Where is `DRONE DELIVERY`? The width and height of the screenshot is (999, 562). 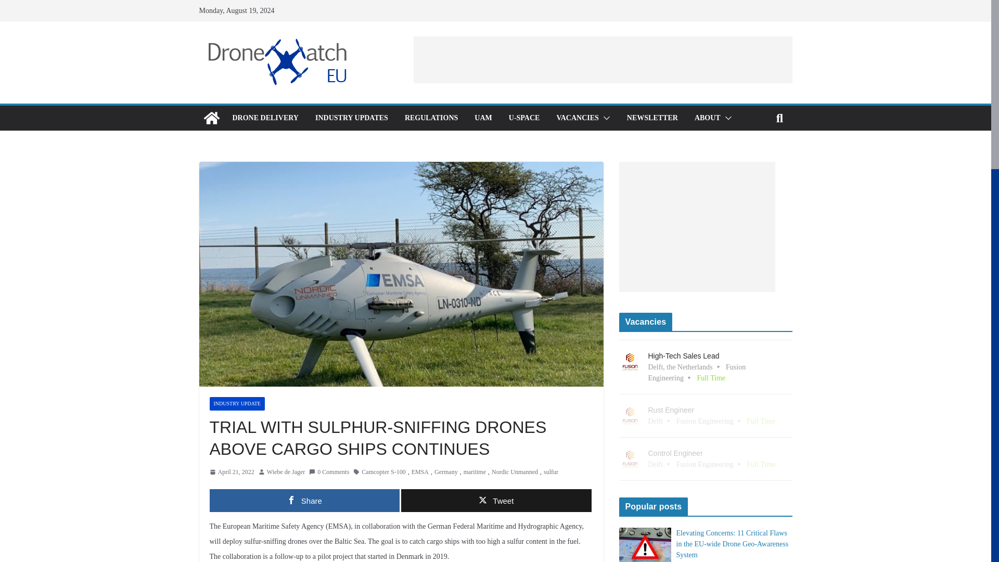 DRONE DELIVERY is located at coordinates (264, 118).